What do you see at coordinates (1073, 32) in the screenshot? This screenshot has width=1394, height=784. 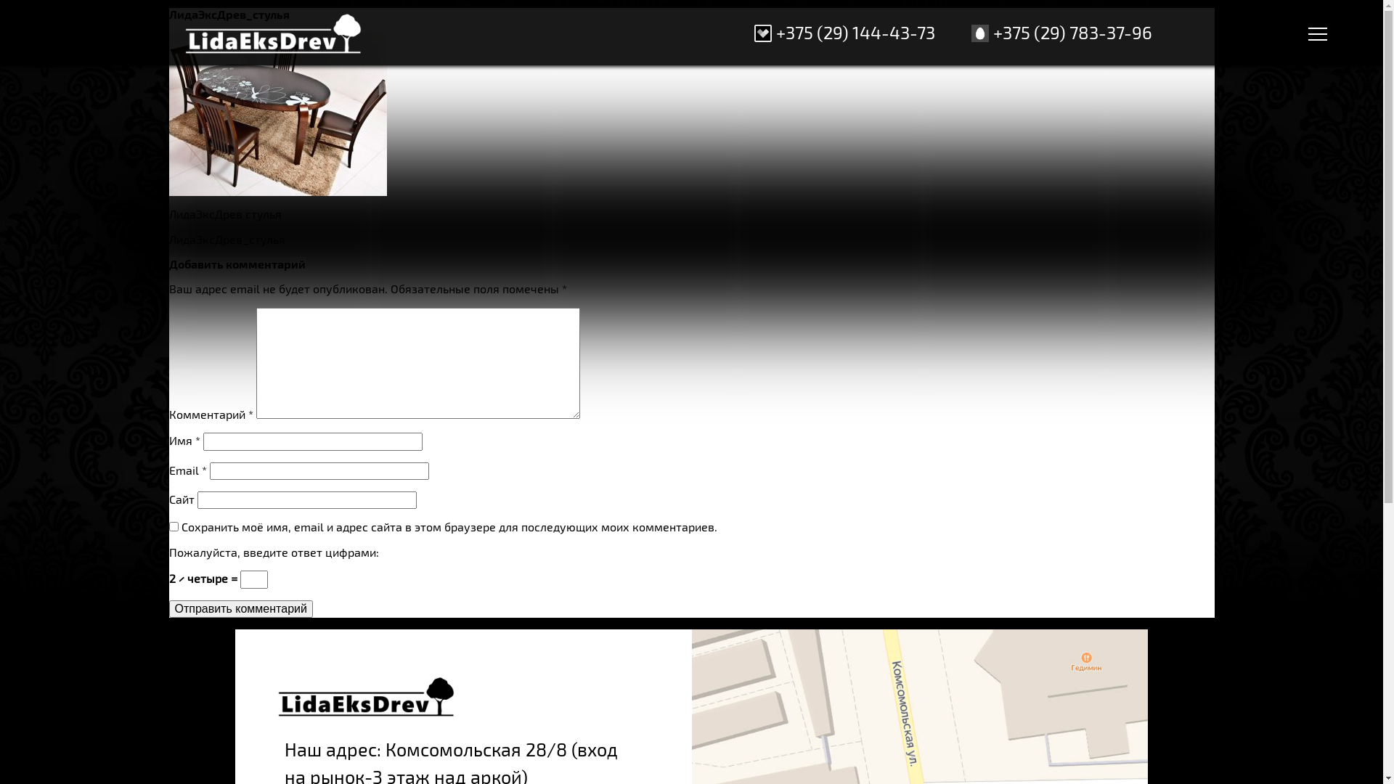 I see `+375 (29) 783-37-96` at bounding box center [1073, 32].